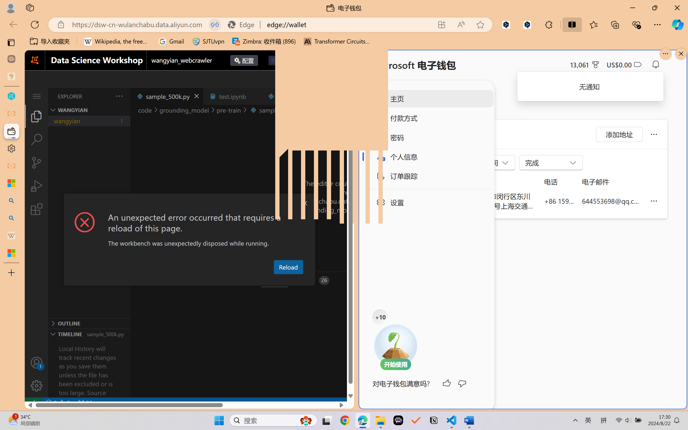  Describe the element at coordinates (105, 96) in the screenshot. I see `Explorer actions` at that location.